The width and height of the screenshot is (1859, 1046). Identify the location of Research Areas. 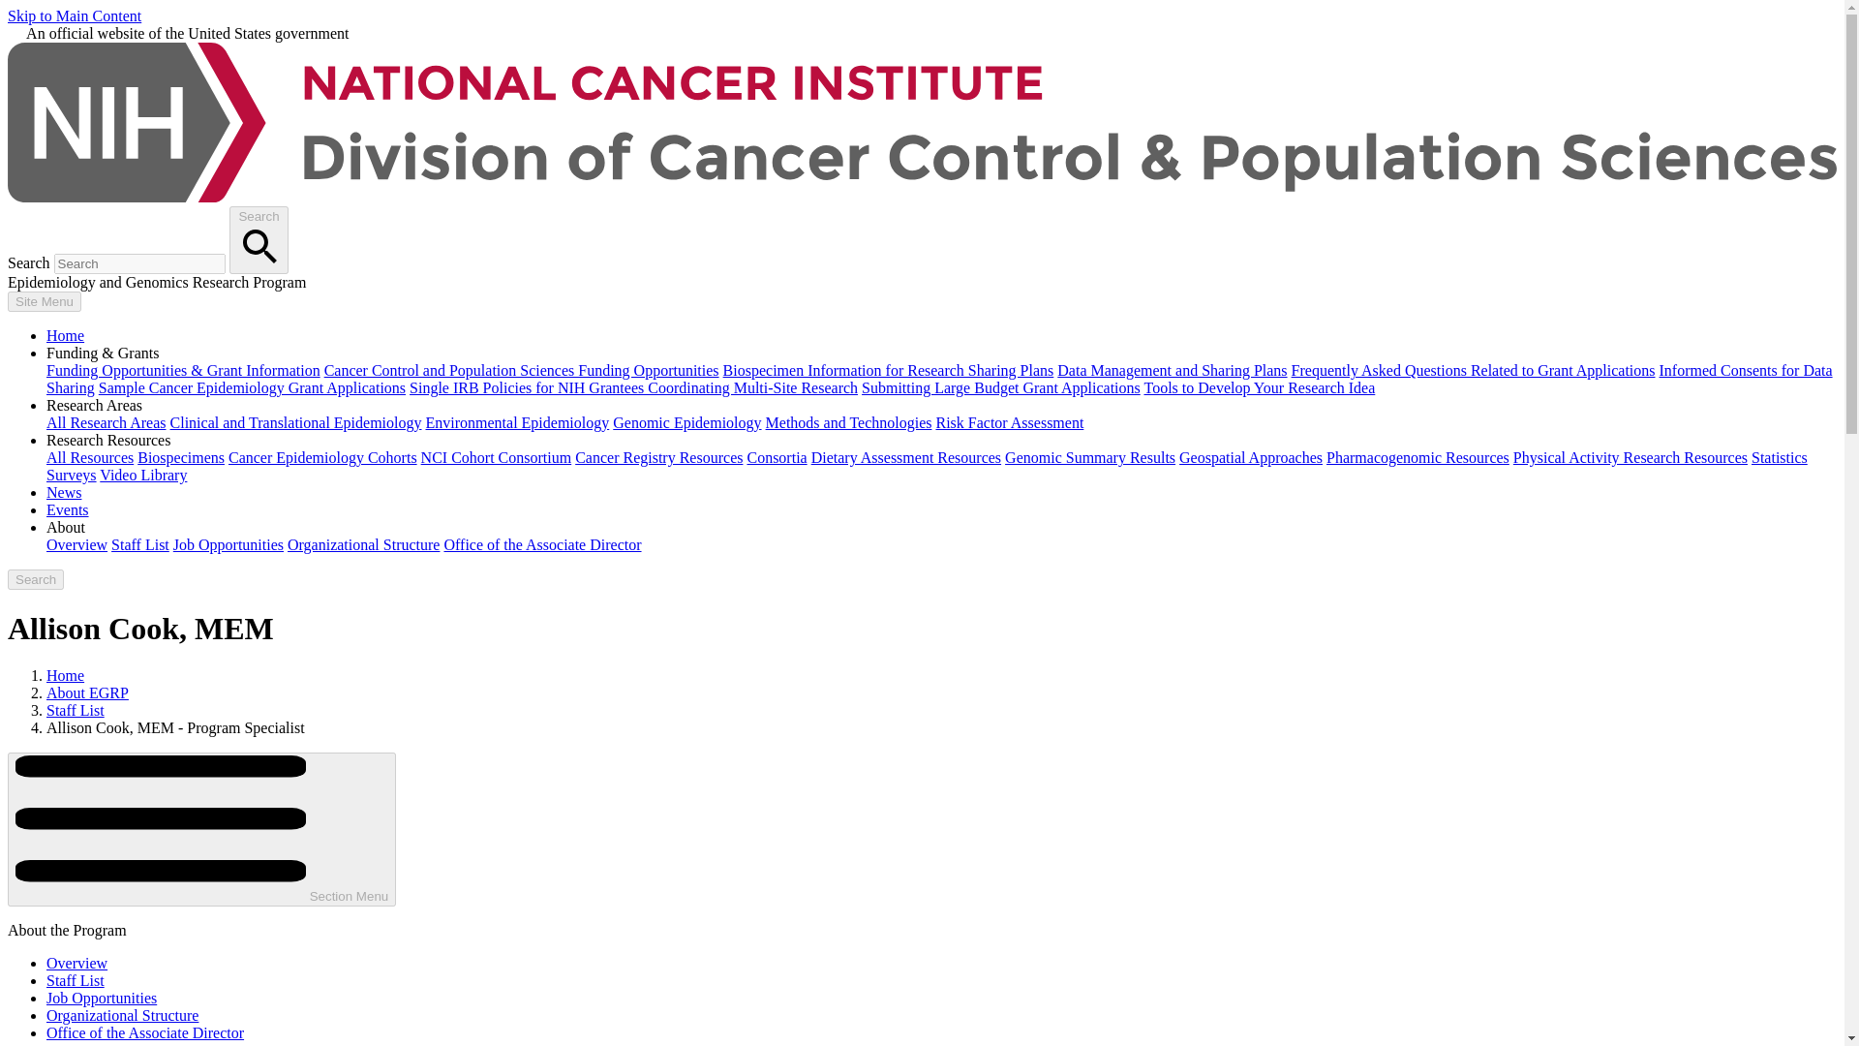
(95, 405).